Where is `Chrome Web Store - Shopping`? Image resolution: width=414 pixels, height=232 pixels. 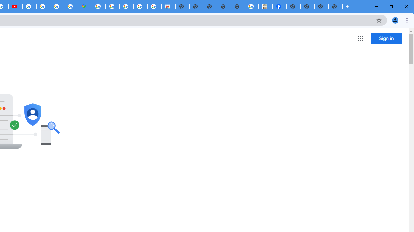 Chrome Web Store - Shopping is located at coordinates (168, 6).